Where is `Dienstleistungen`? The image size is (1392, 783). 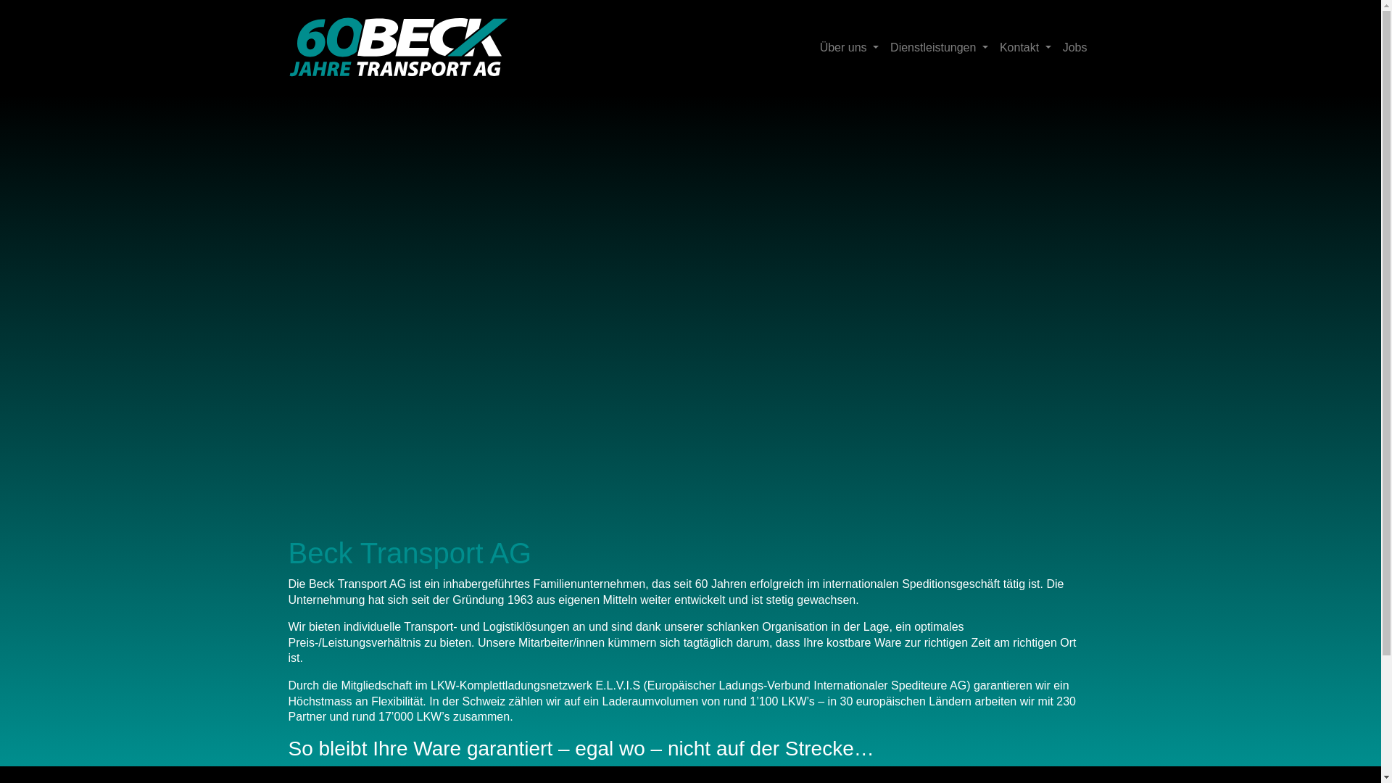 Dienstleistungen is located at coordinates (940, 48).